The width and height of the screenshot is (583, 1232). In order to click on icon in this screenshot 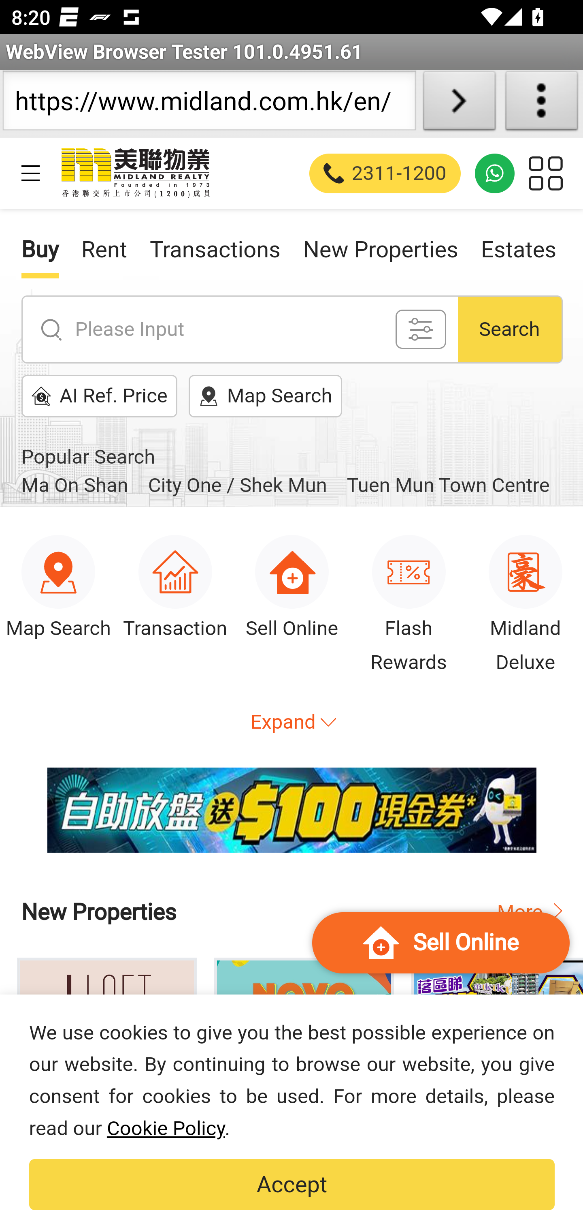, I will do `click(421, 329)`.